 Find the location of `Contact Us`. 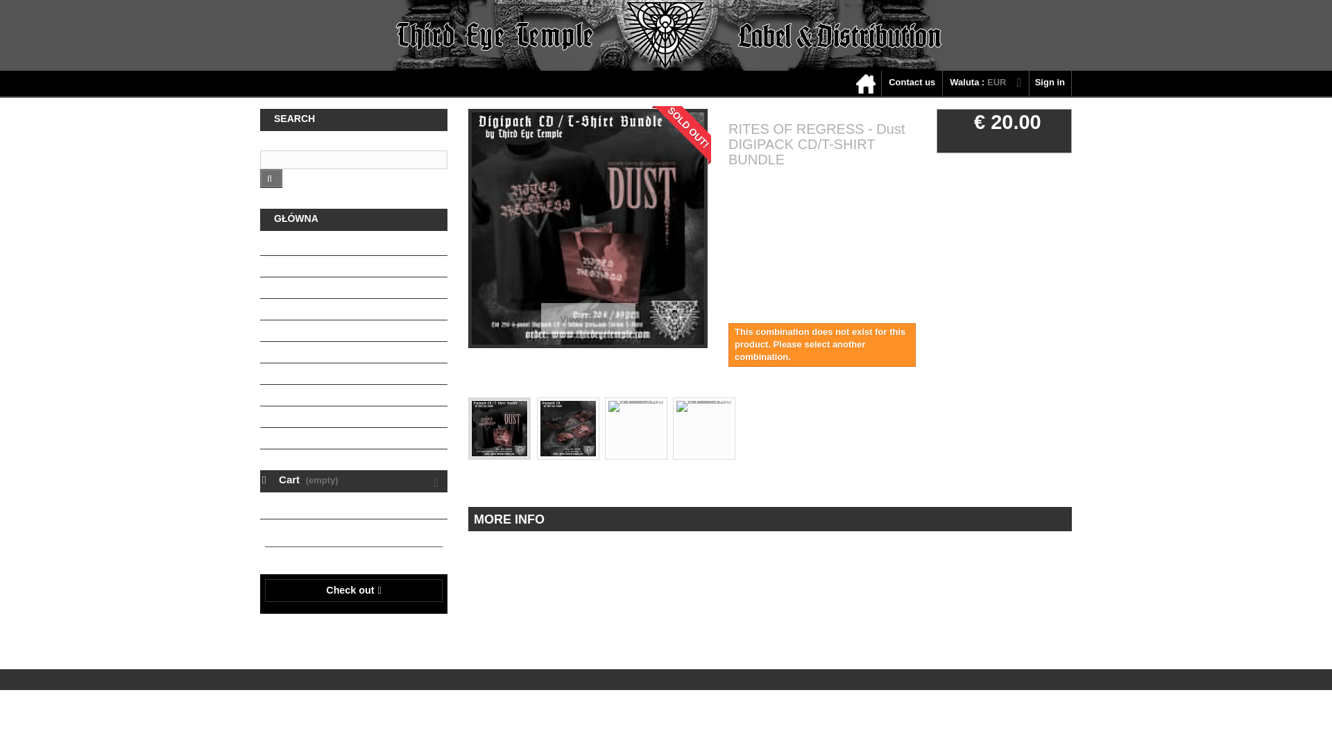

Contact Us is located at coordinates (912, 83).